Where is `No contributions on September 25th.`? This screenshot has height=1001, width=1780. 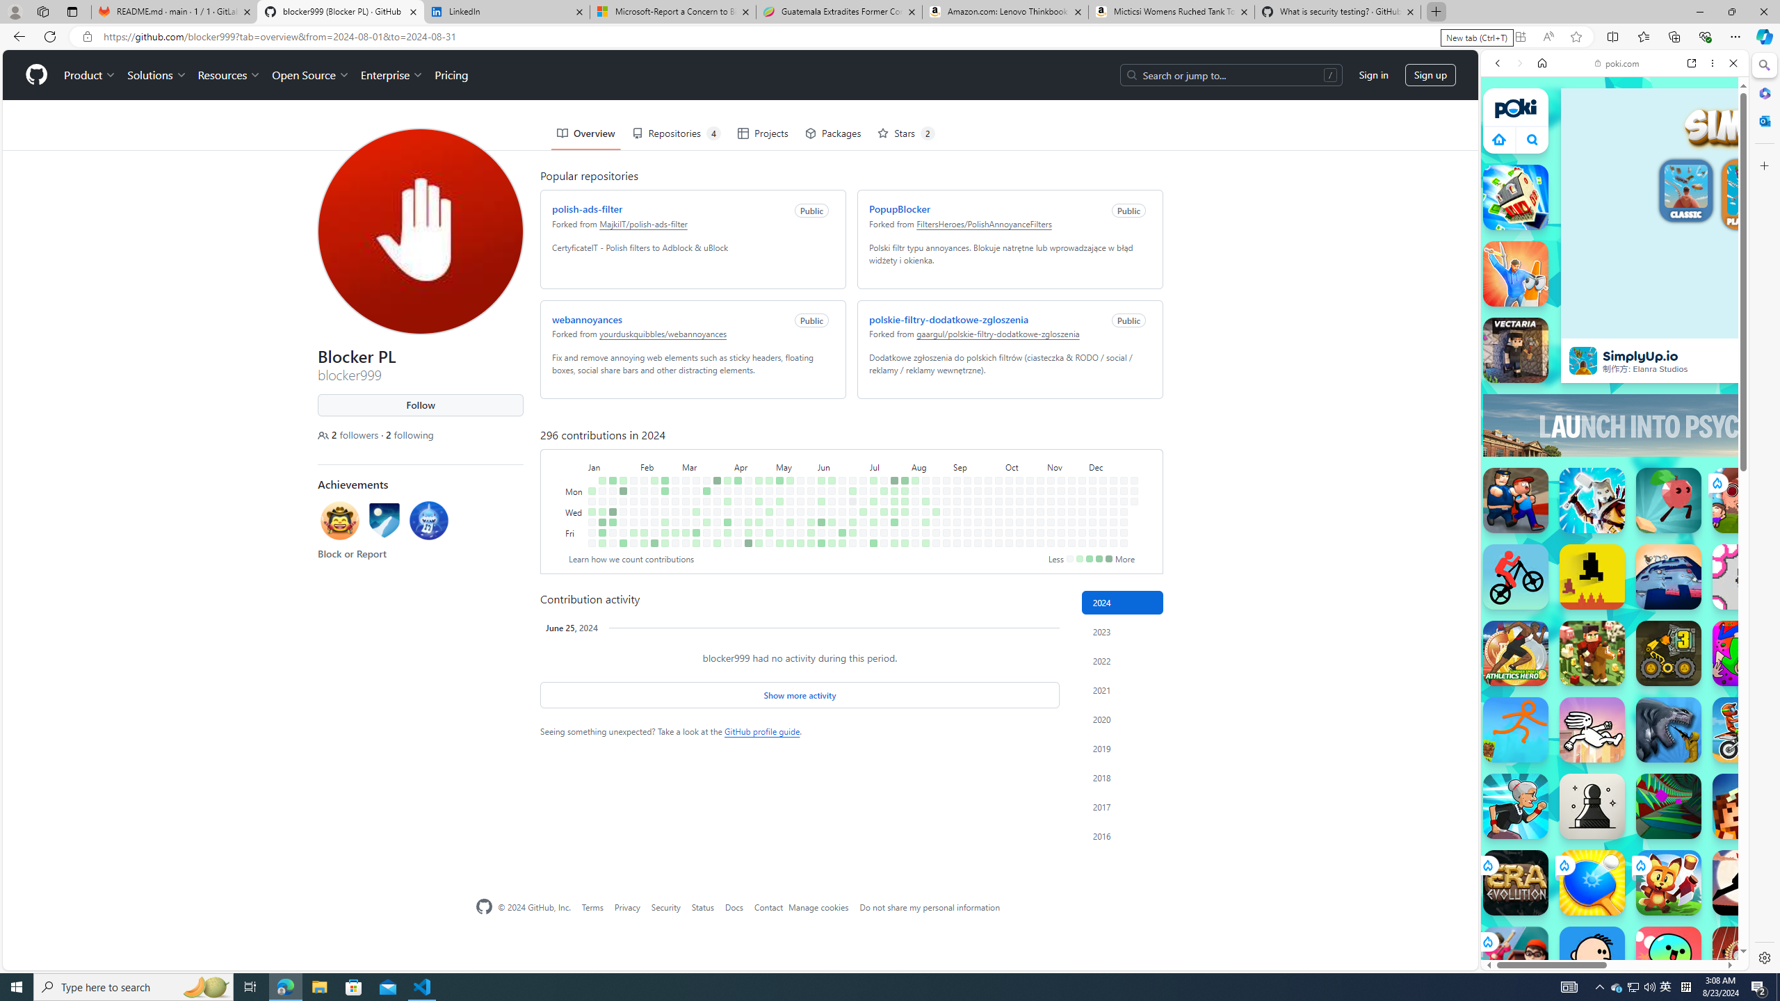
No contributions on September 25th. is located at coordinates (987, 512).